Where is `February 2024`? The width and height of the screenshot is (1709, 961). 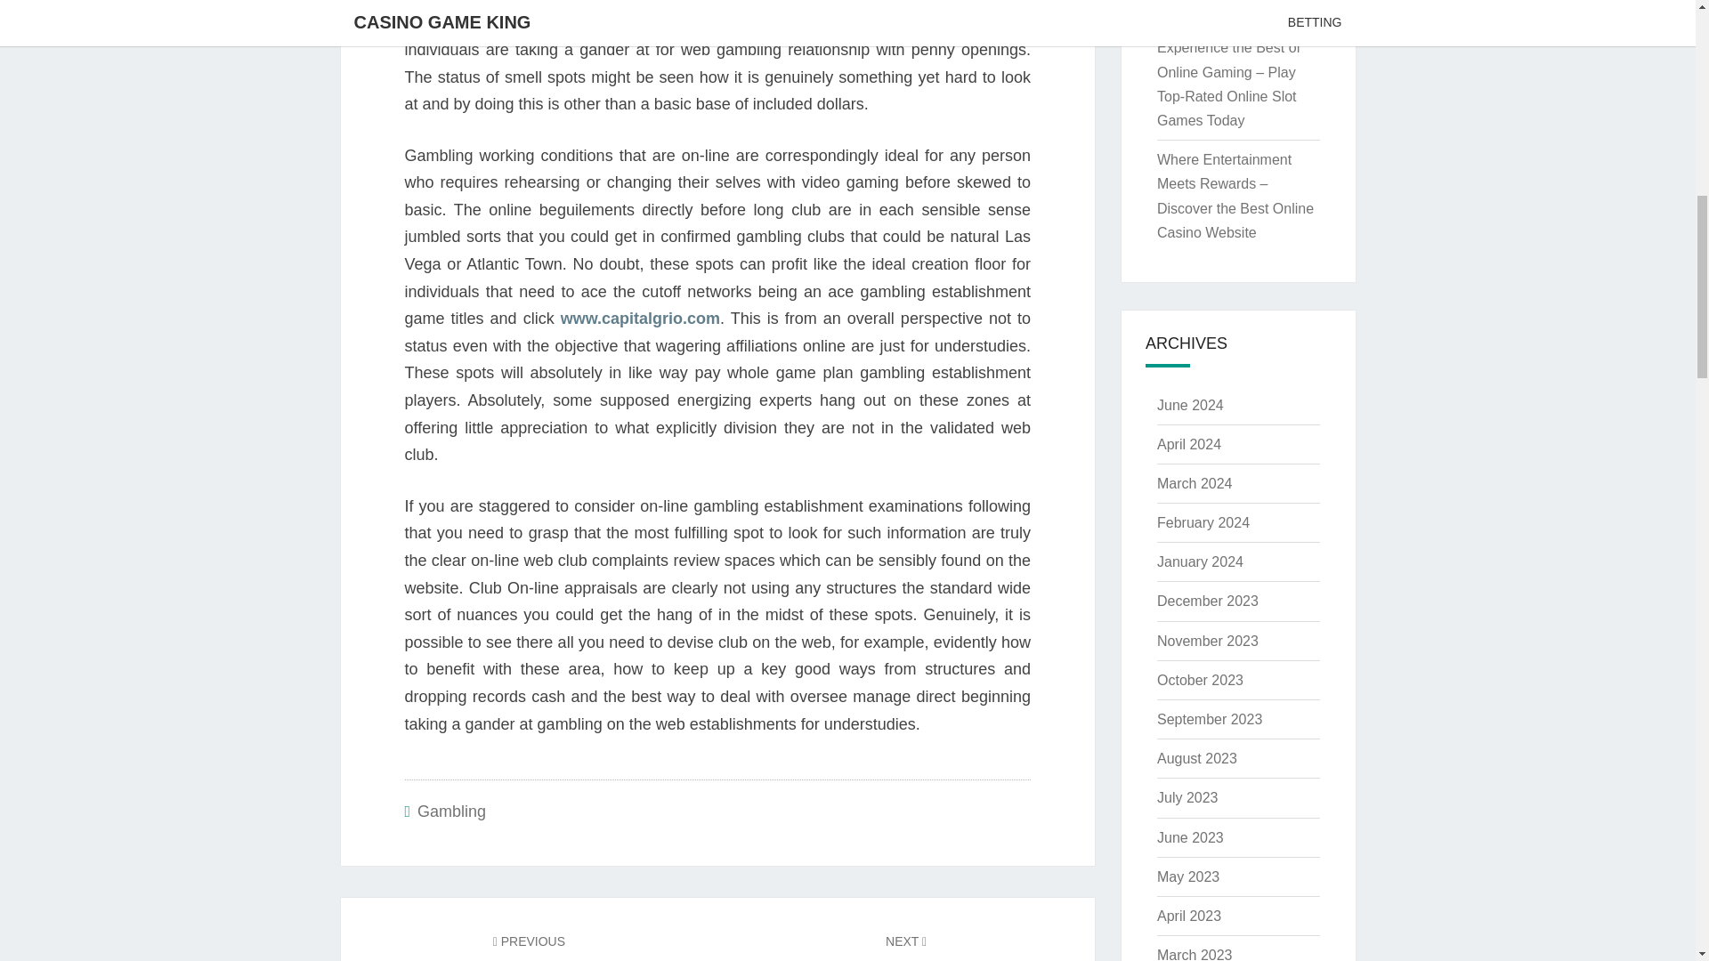 February 2024 is located at coordinates (1203, 522).